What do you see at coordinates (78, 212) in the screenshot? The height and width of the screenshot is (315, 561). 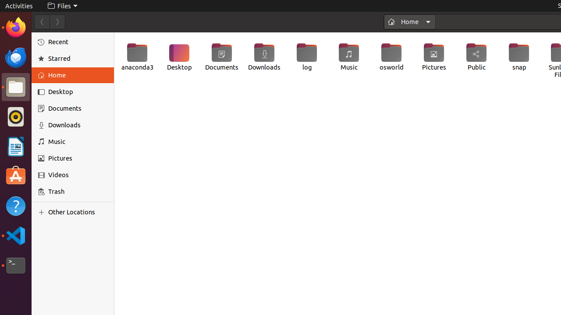 I see `Other Locations` at bounding box center [78, 212].